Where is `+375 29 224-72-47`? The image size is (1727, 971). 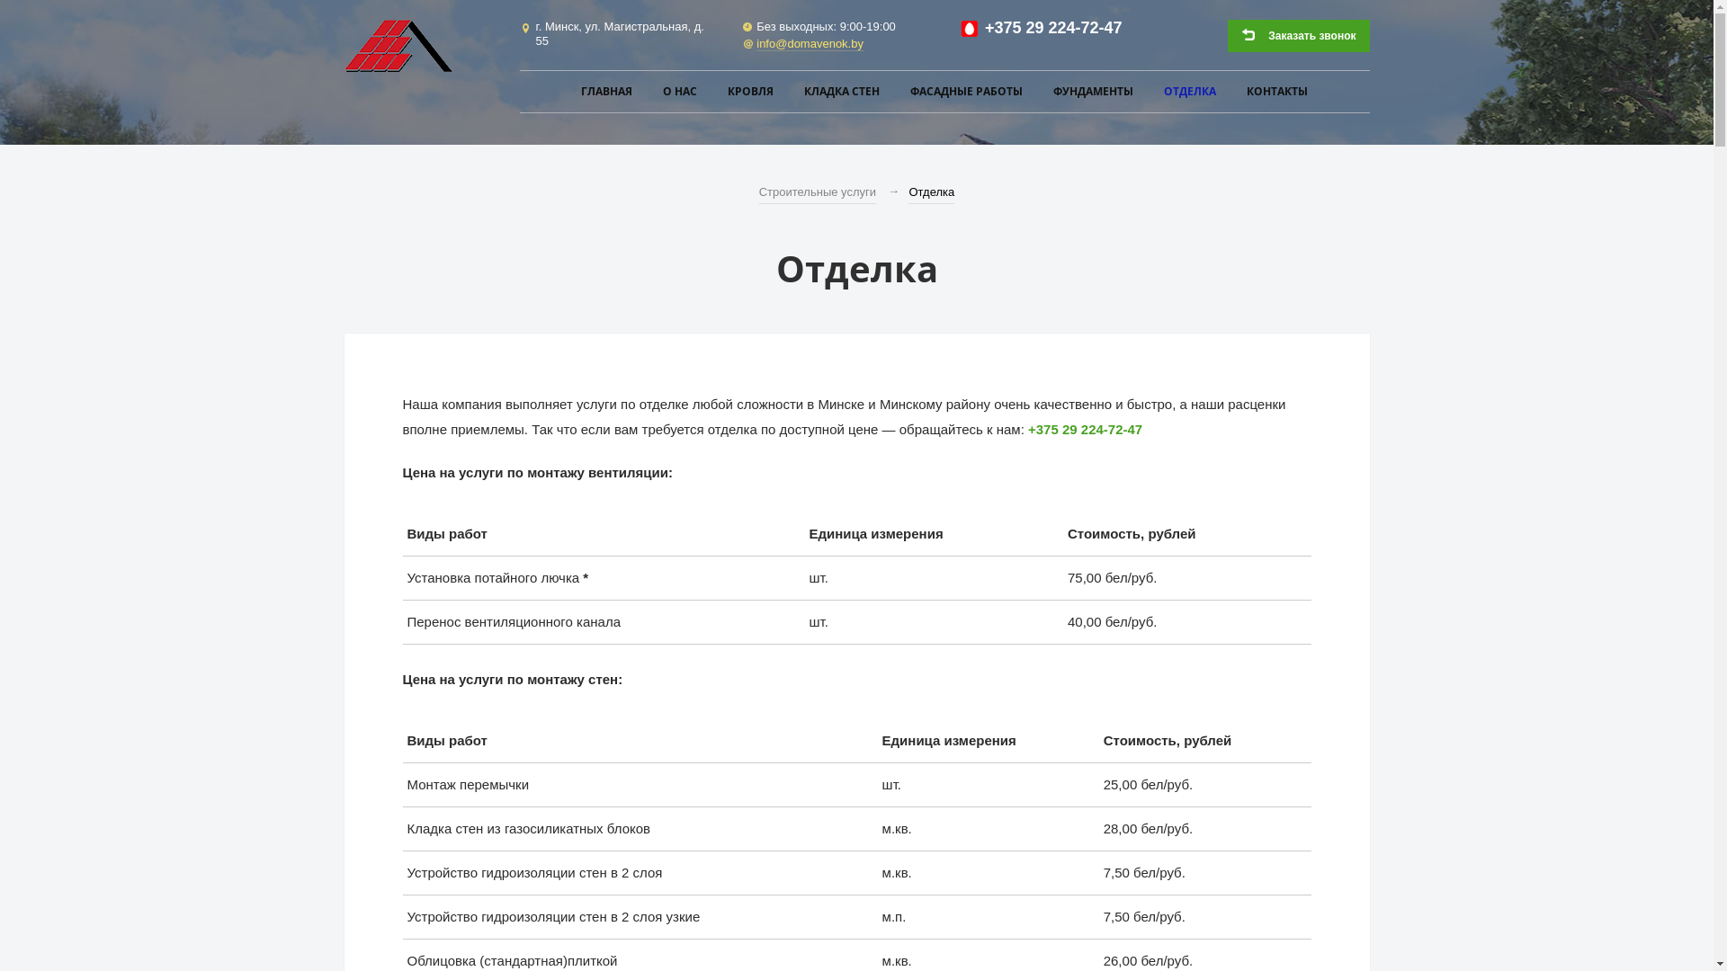 +375 29 224-72-47 is located at coordinates (1054, 29).